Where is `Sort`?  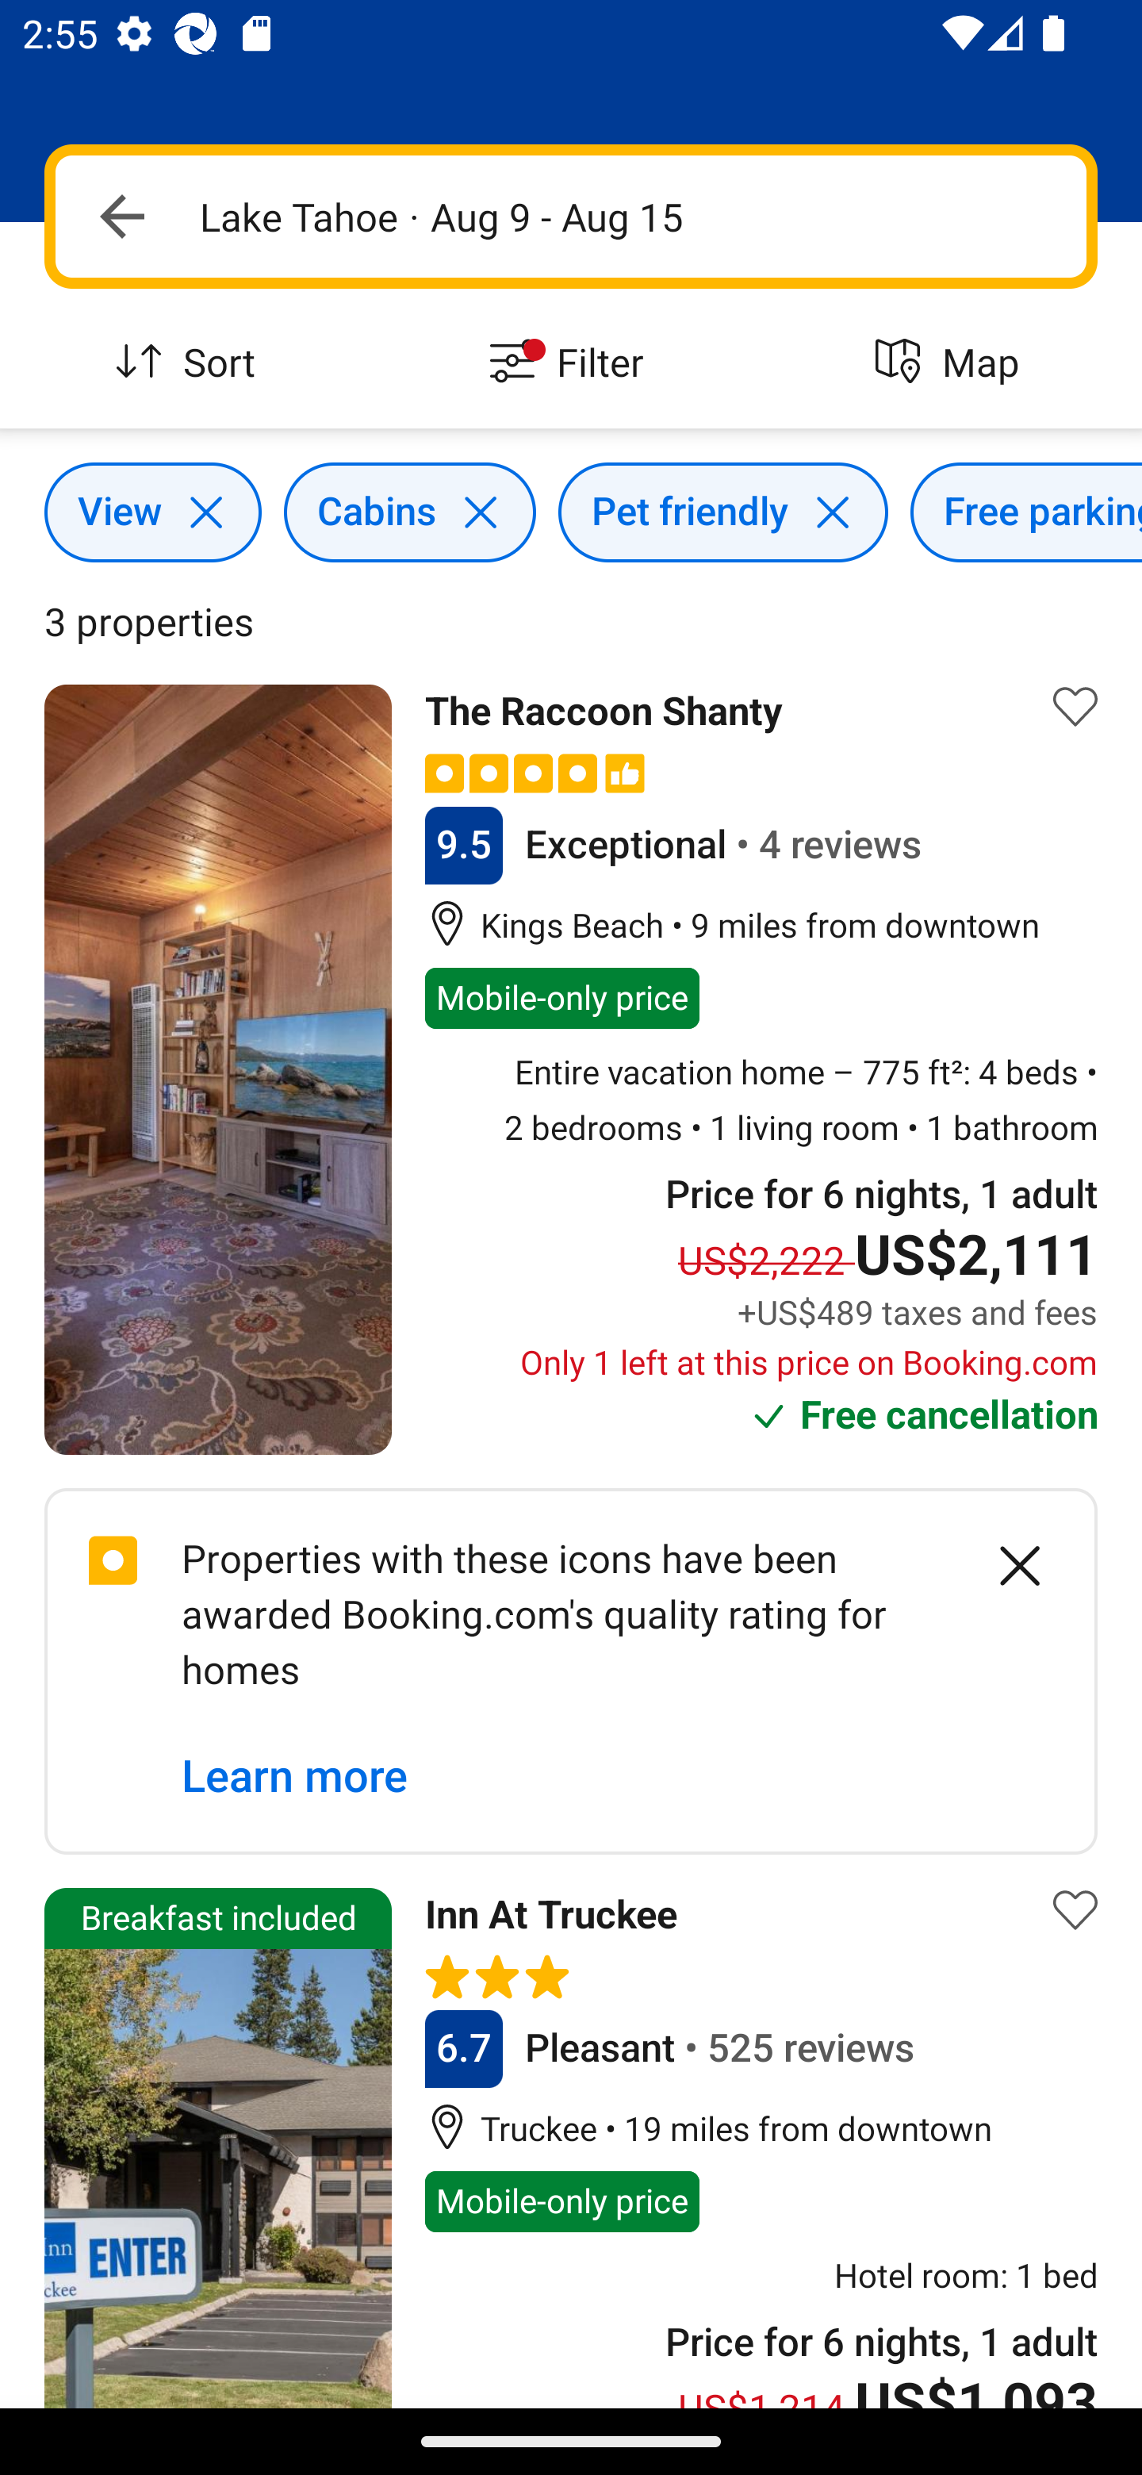 Sort is located at coordinates (190, 363).